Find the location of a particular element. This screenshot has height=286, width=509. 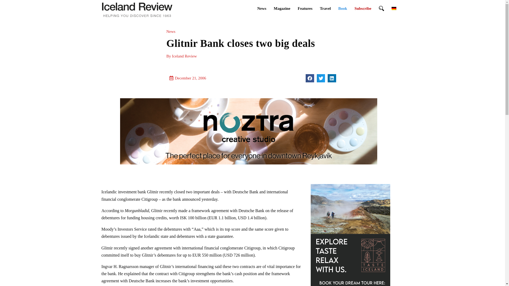

Book is located at coordinates (343, 8).